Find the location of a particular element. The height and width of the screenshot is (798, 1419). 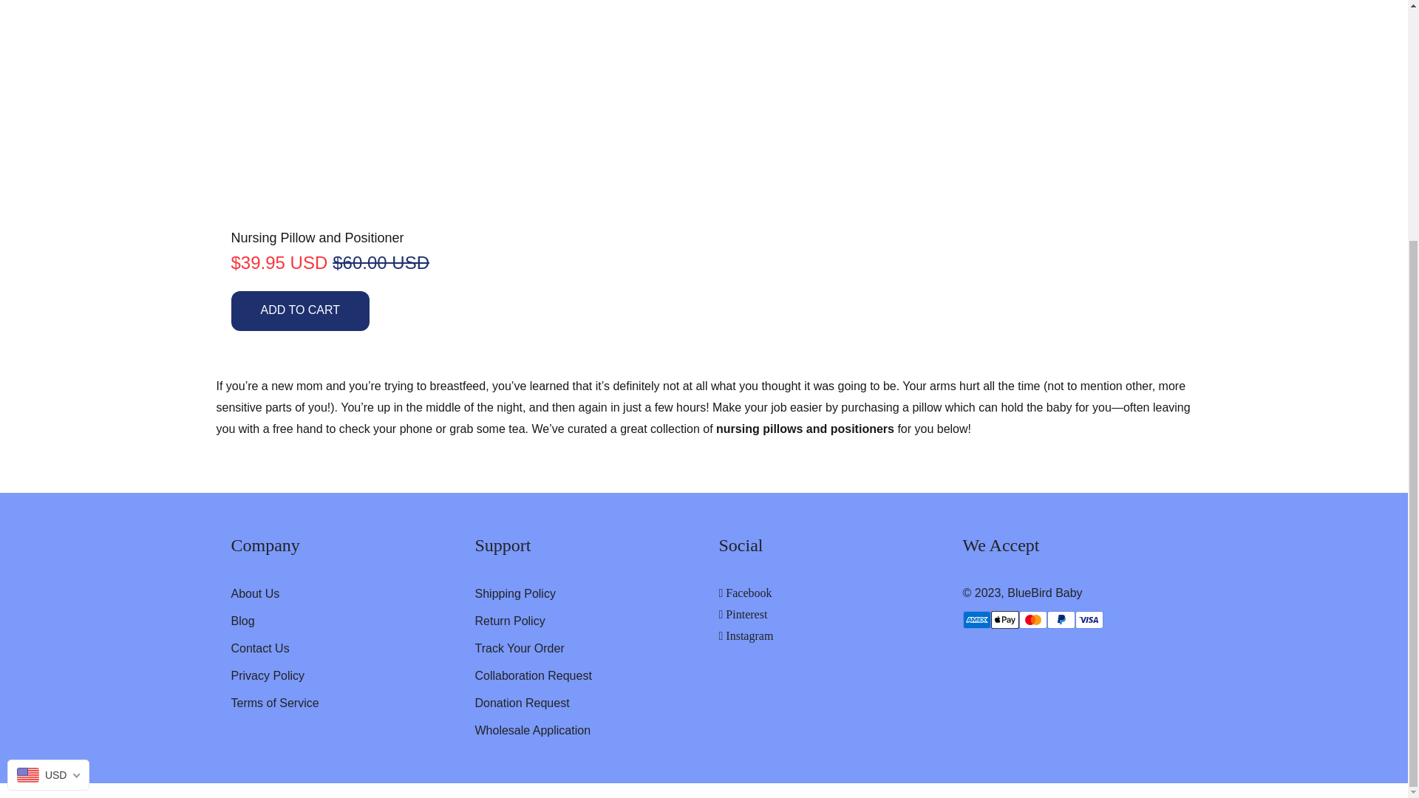

BlueBird Baby on Pinterest is located at coordinates (742, 614).